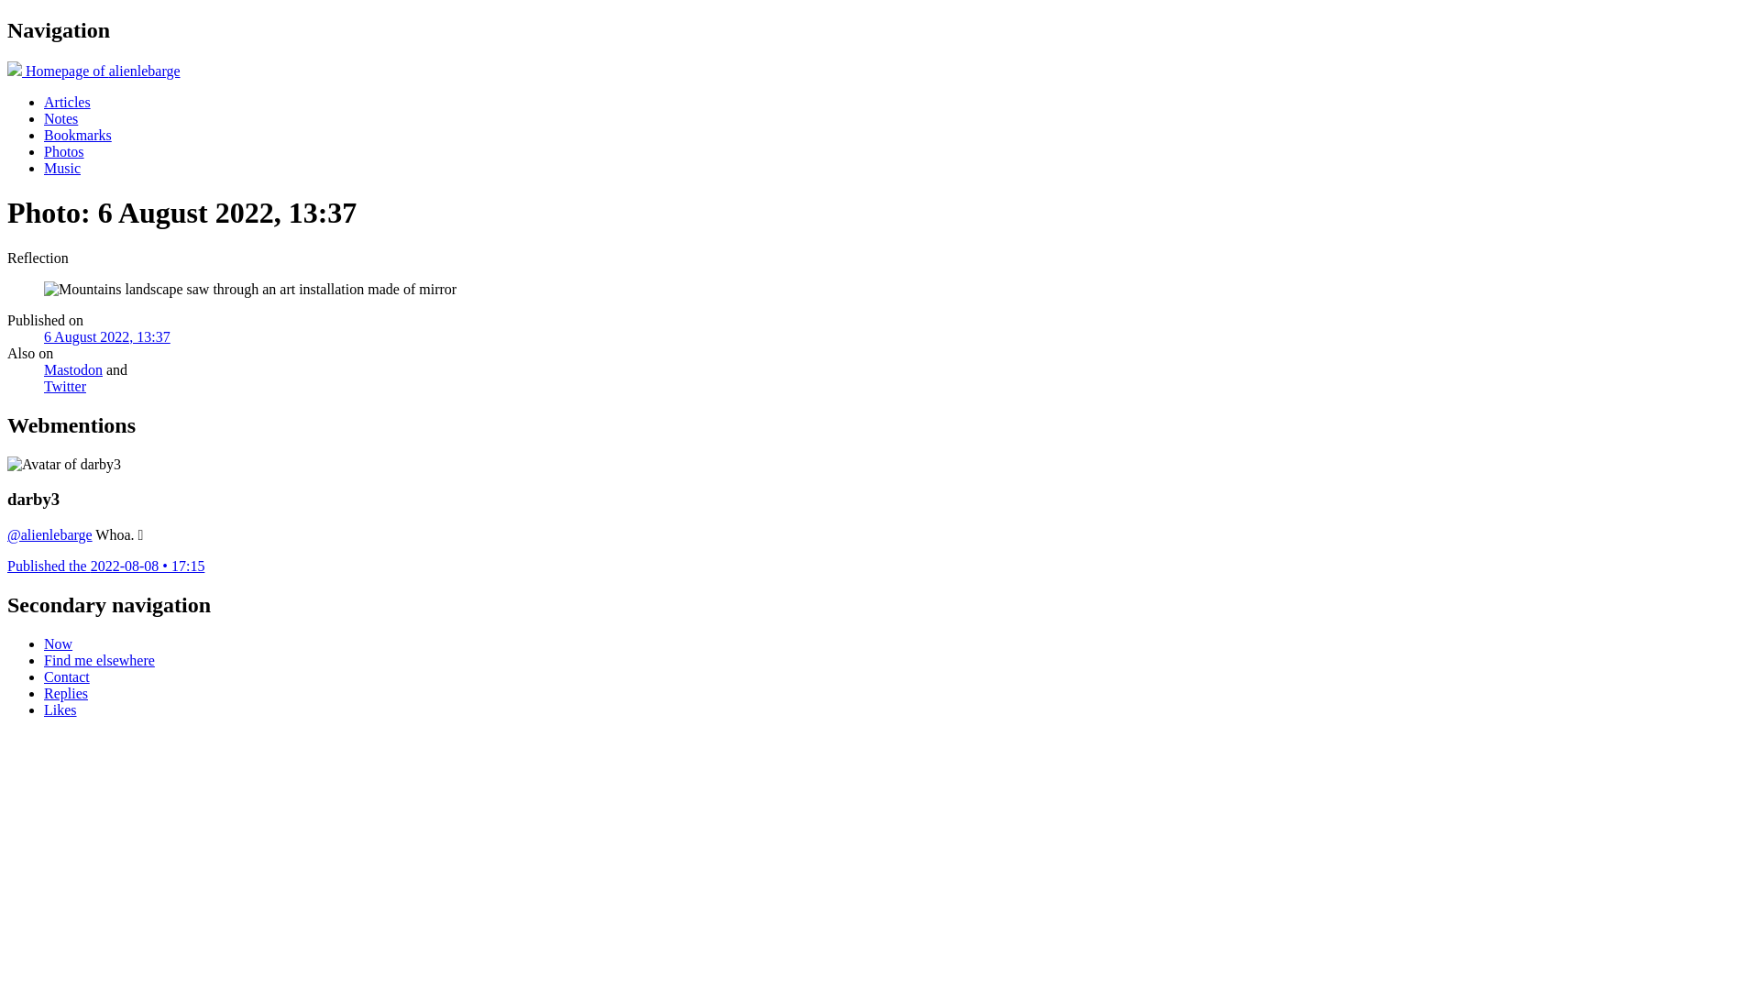 The image size is (1760, 990). What do you see at coordinates (99, 660) in the screenshot?
I see `Find me elsewhere` at bounding box center [99, 660].